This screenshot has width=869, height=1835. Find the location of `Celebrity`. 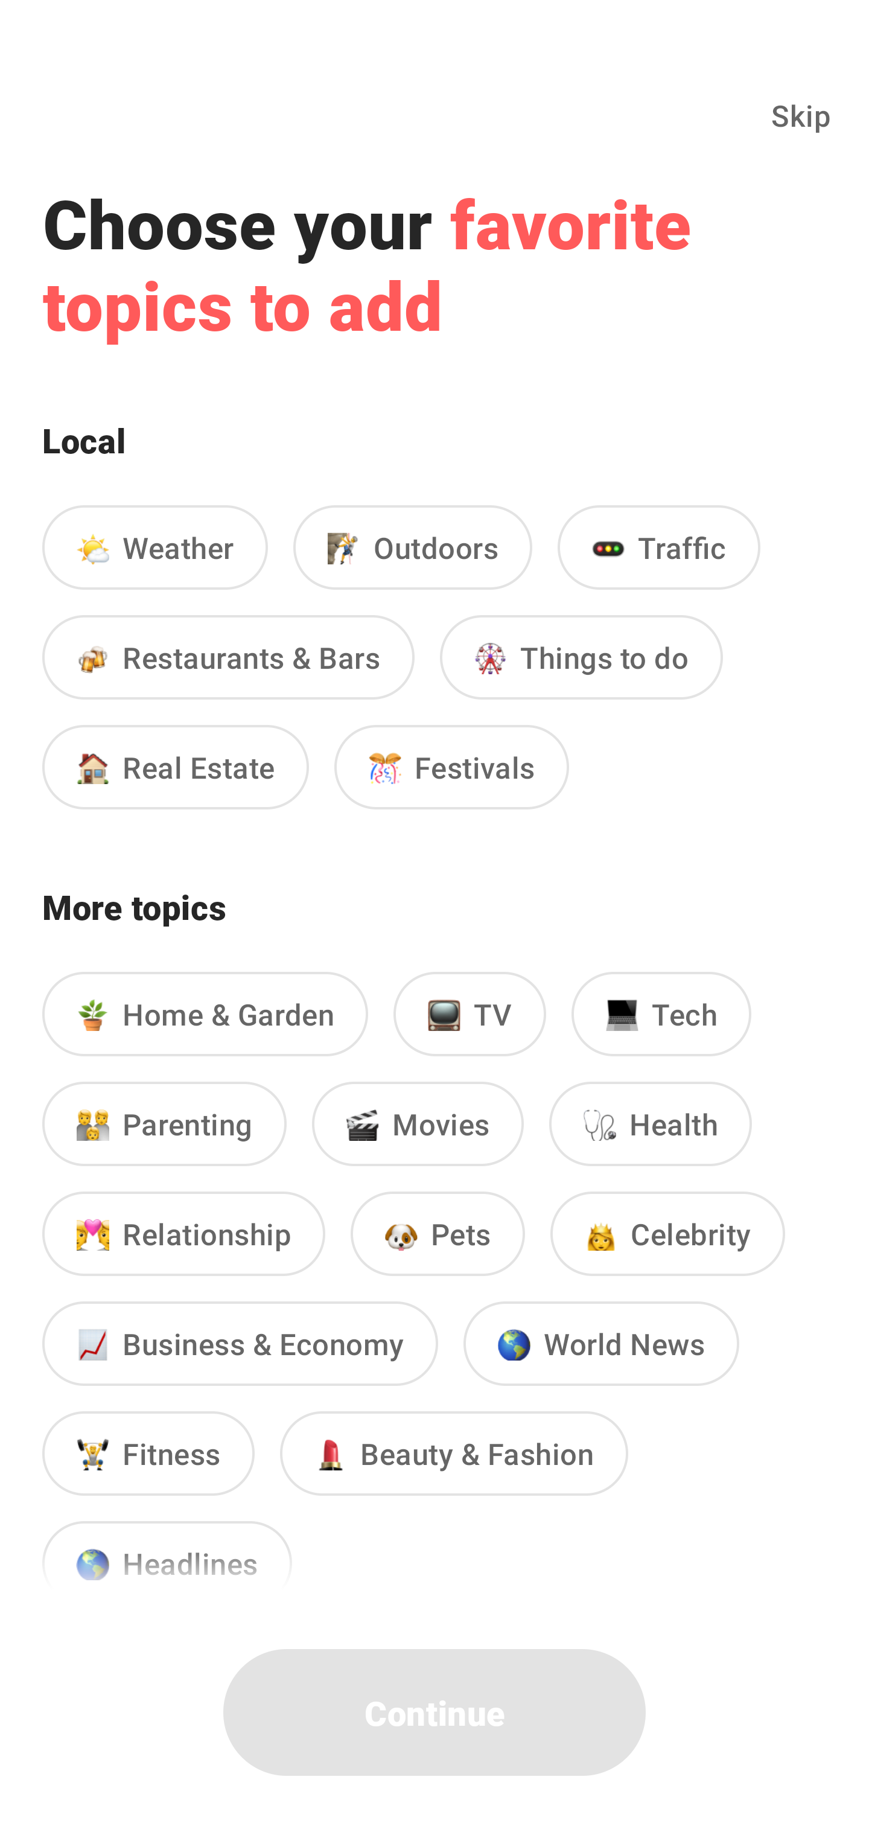

Celebrity is located at coordinates (667, 1233).